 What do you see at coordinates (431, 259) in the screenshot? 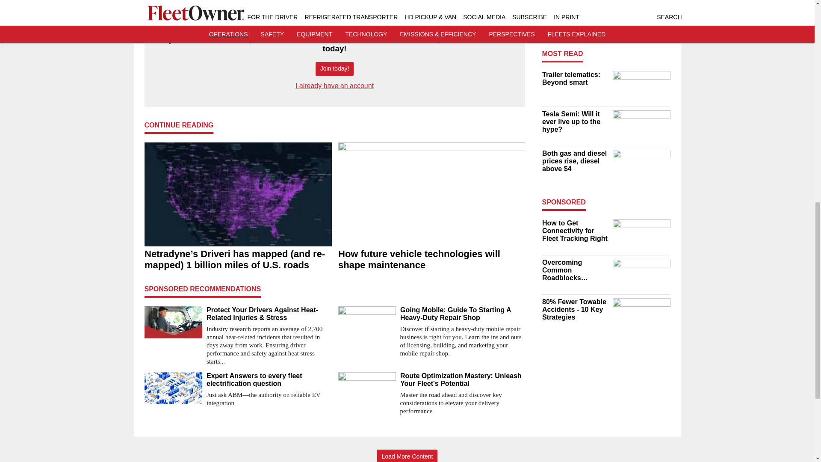
I see `How future vehicle technologies will shape maintenance` at bounding box center [431, 259].